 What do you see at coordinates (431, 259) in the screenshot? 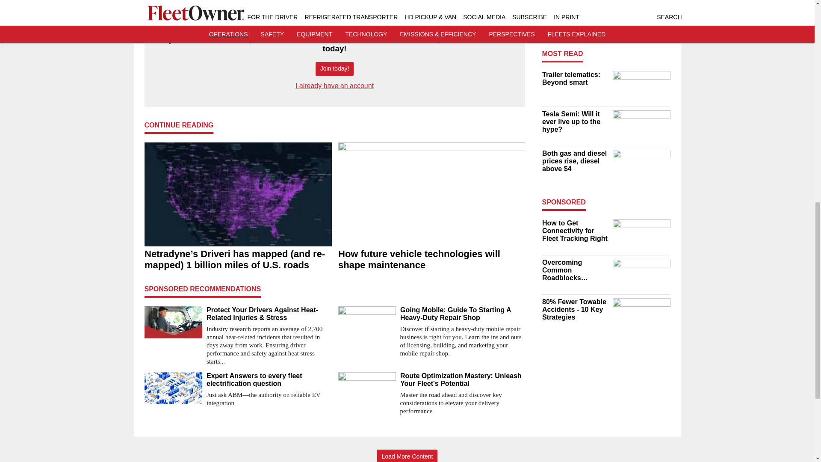
I see `How future vehicle technologies will shape maintenance` at bounding box center [431, 259].